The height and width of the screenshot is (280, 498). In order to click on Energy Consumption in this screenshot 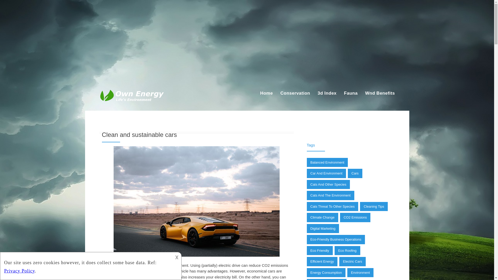, I will do `click(326, 273)`.